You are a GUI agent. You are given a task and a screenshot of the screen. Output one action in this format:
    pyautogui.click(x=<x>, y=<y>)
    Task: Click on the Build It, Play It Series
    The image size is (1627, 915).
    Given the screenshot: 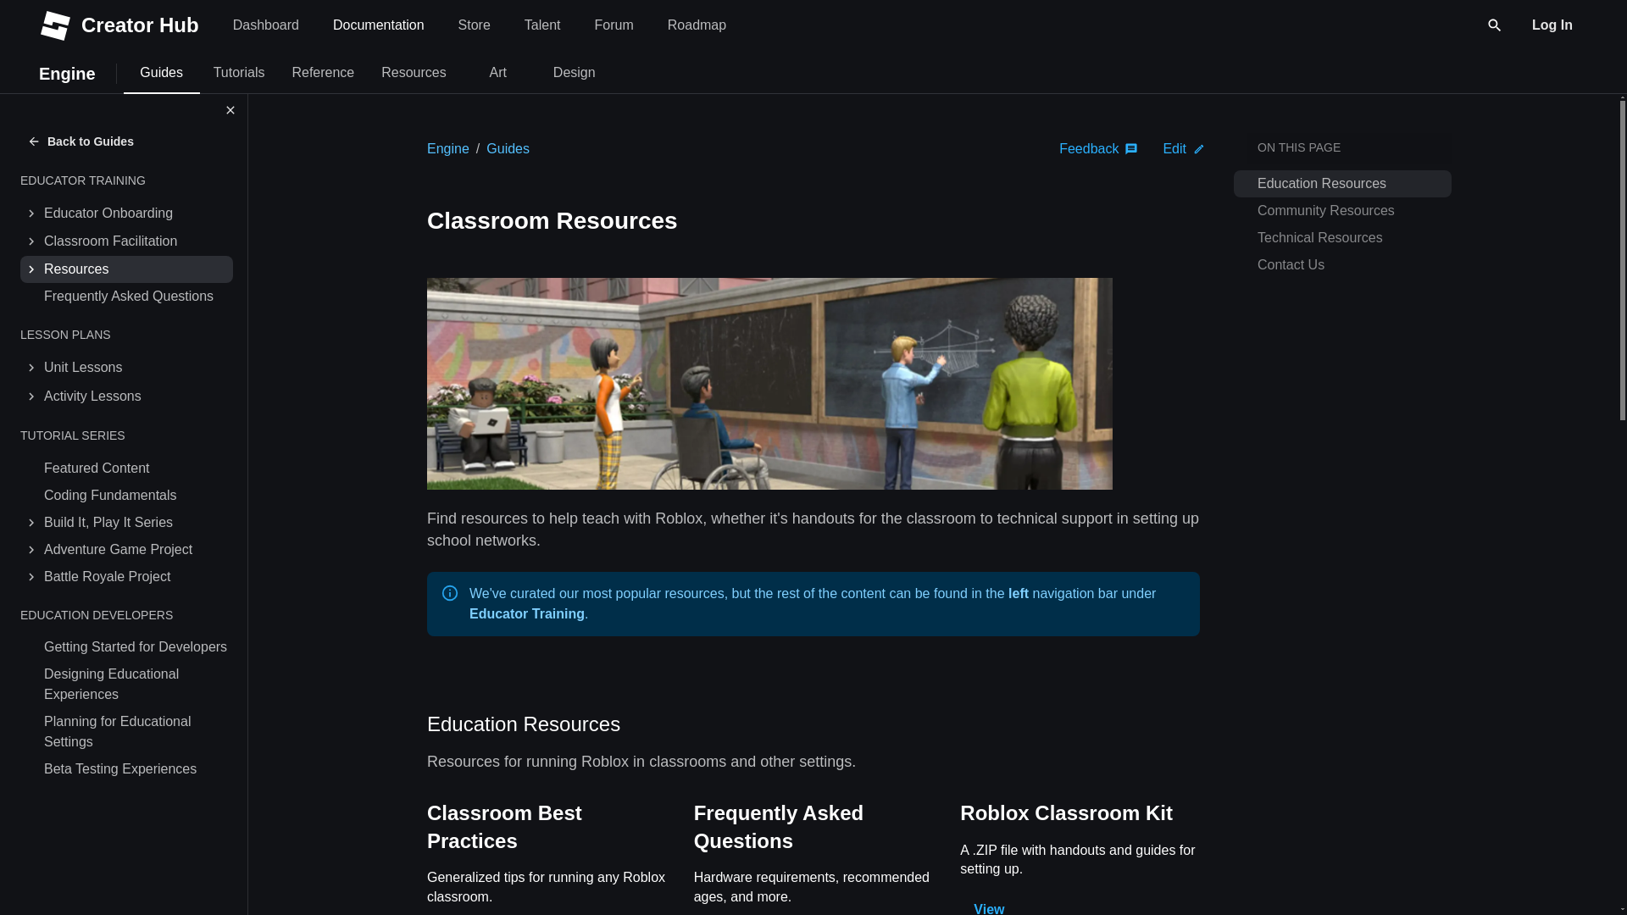 What is the action you would take?
    pyautogui.click(x=136, y=522)
    